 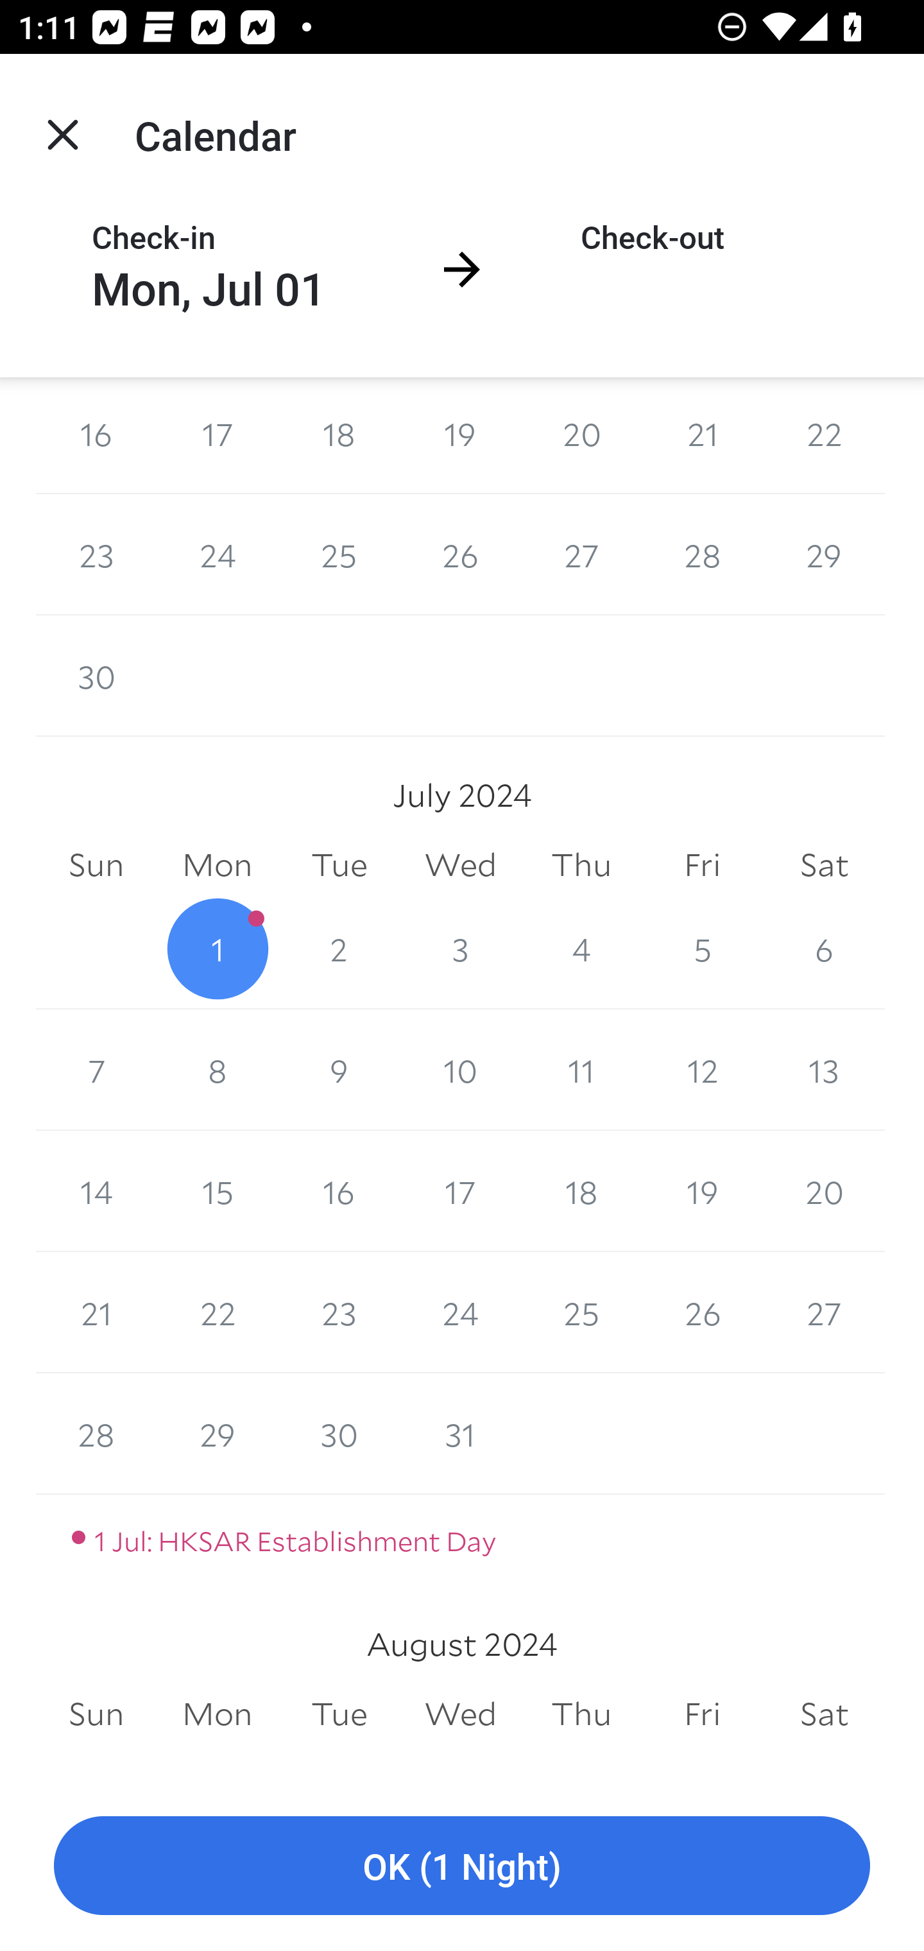 What do you see at coordinates (96, 1714) in the screenshot?
I see `Sun` at bounding box center [96, 1714].